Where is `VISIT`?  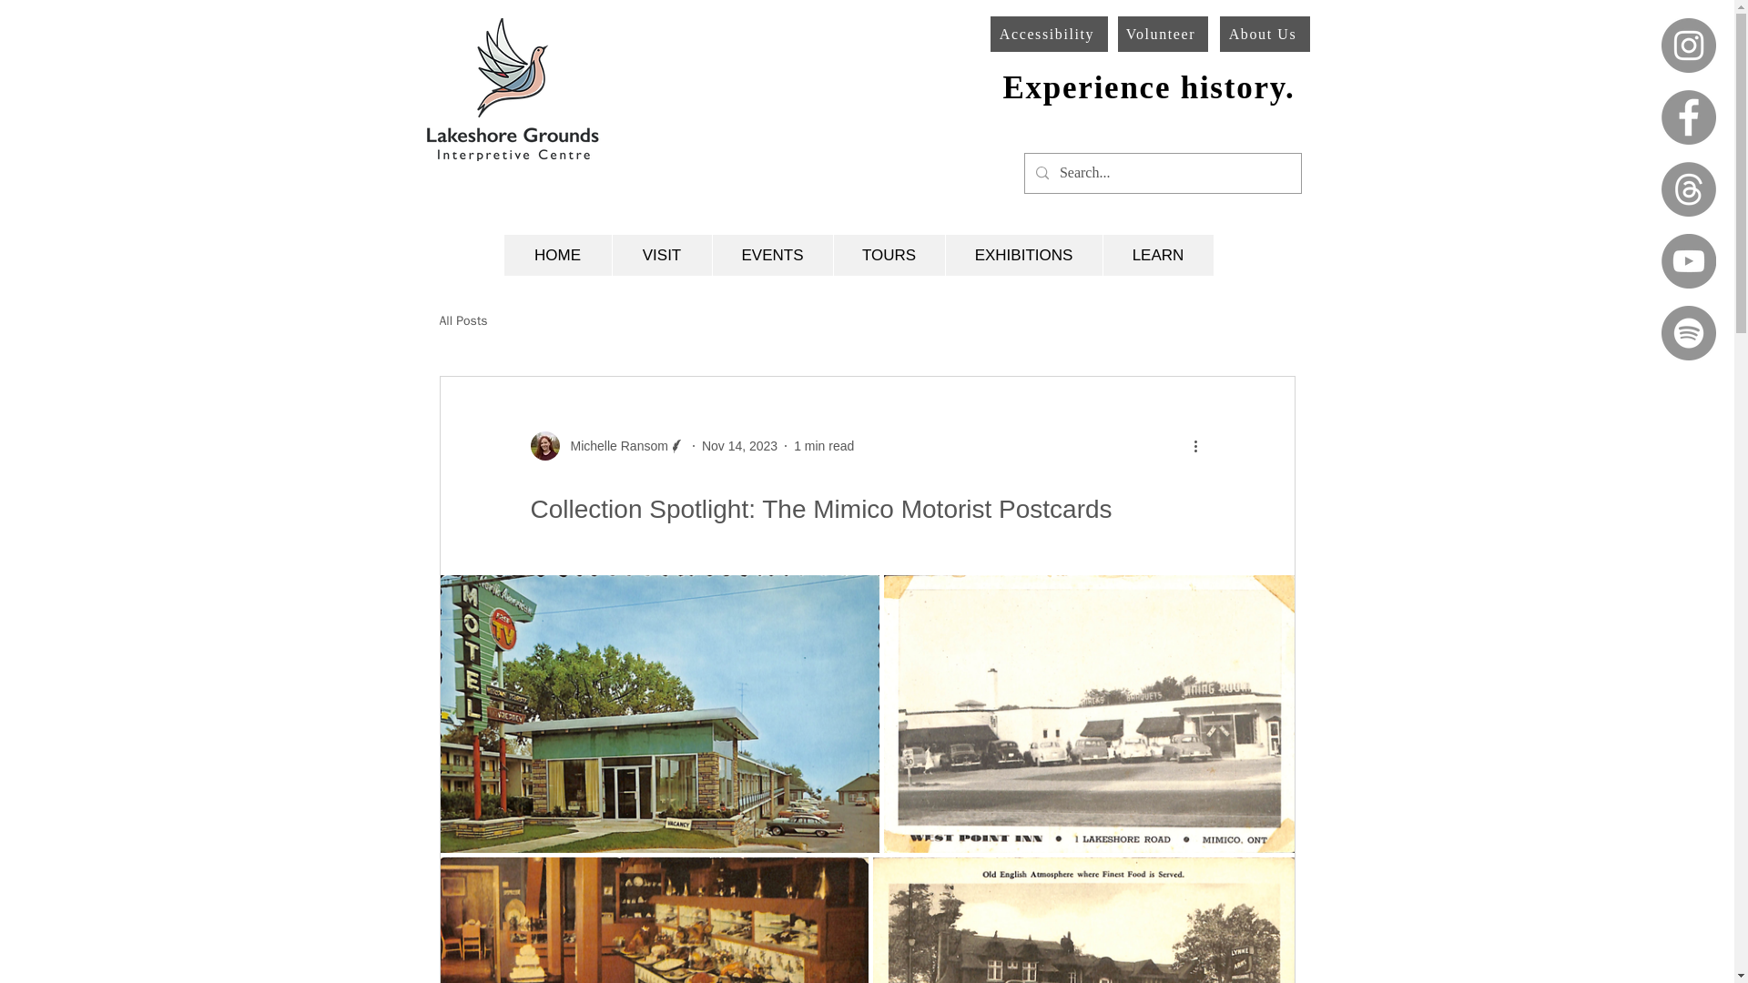 VISIT is located at coordinates (661, 255).